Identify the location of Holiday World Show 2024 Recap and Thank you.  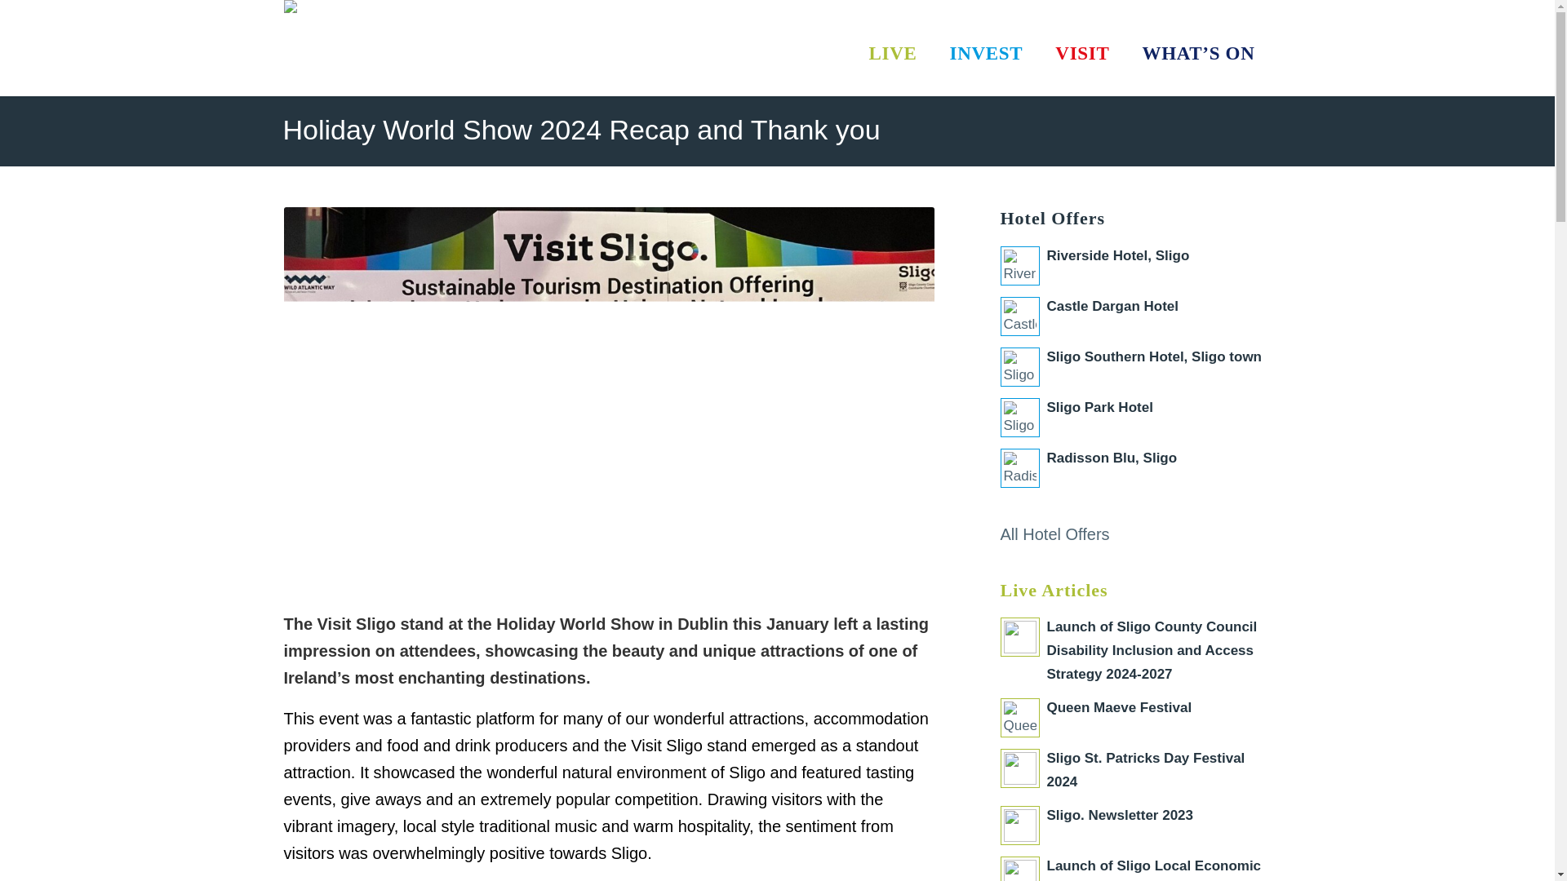
(580, 130).